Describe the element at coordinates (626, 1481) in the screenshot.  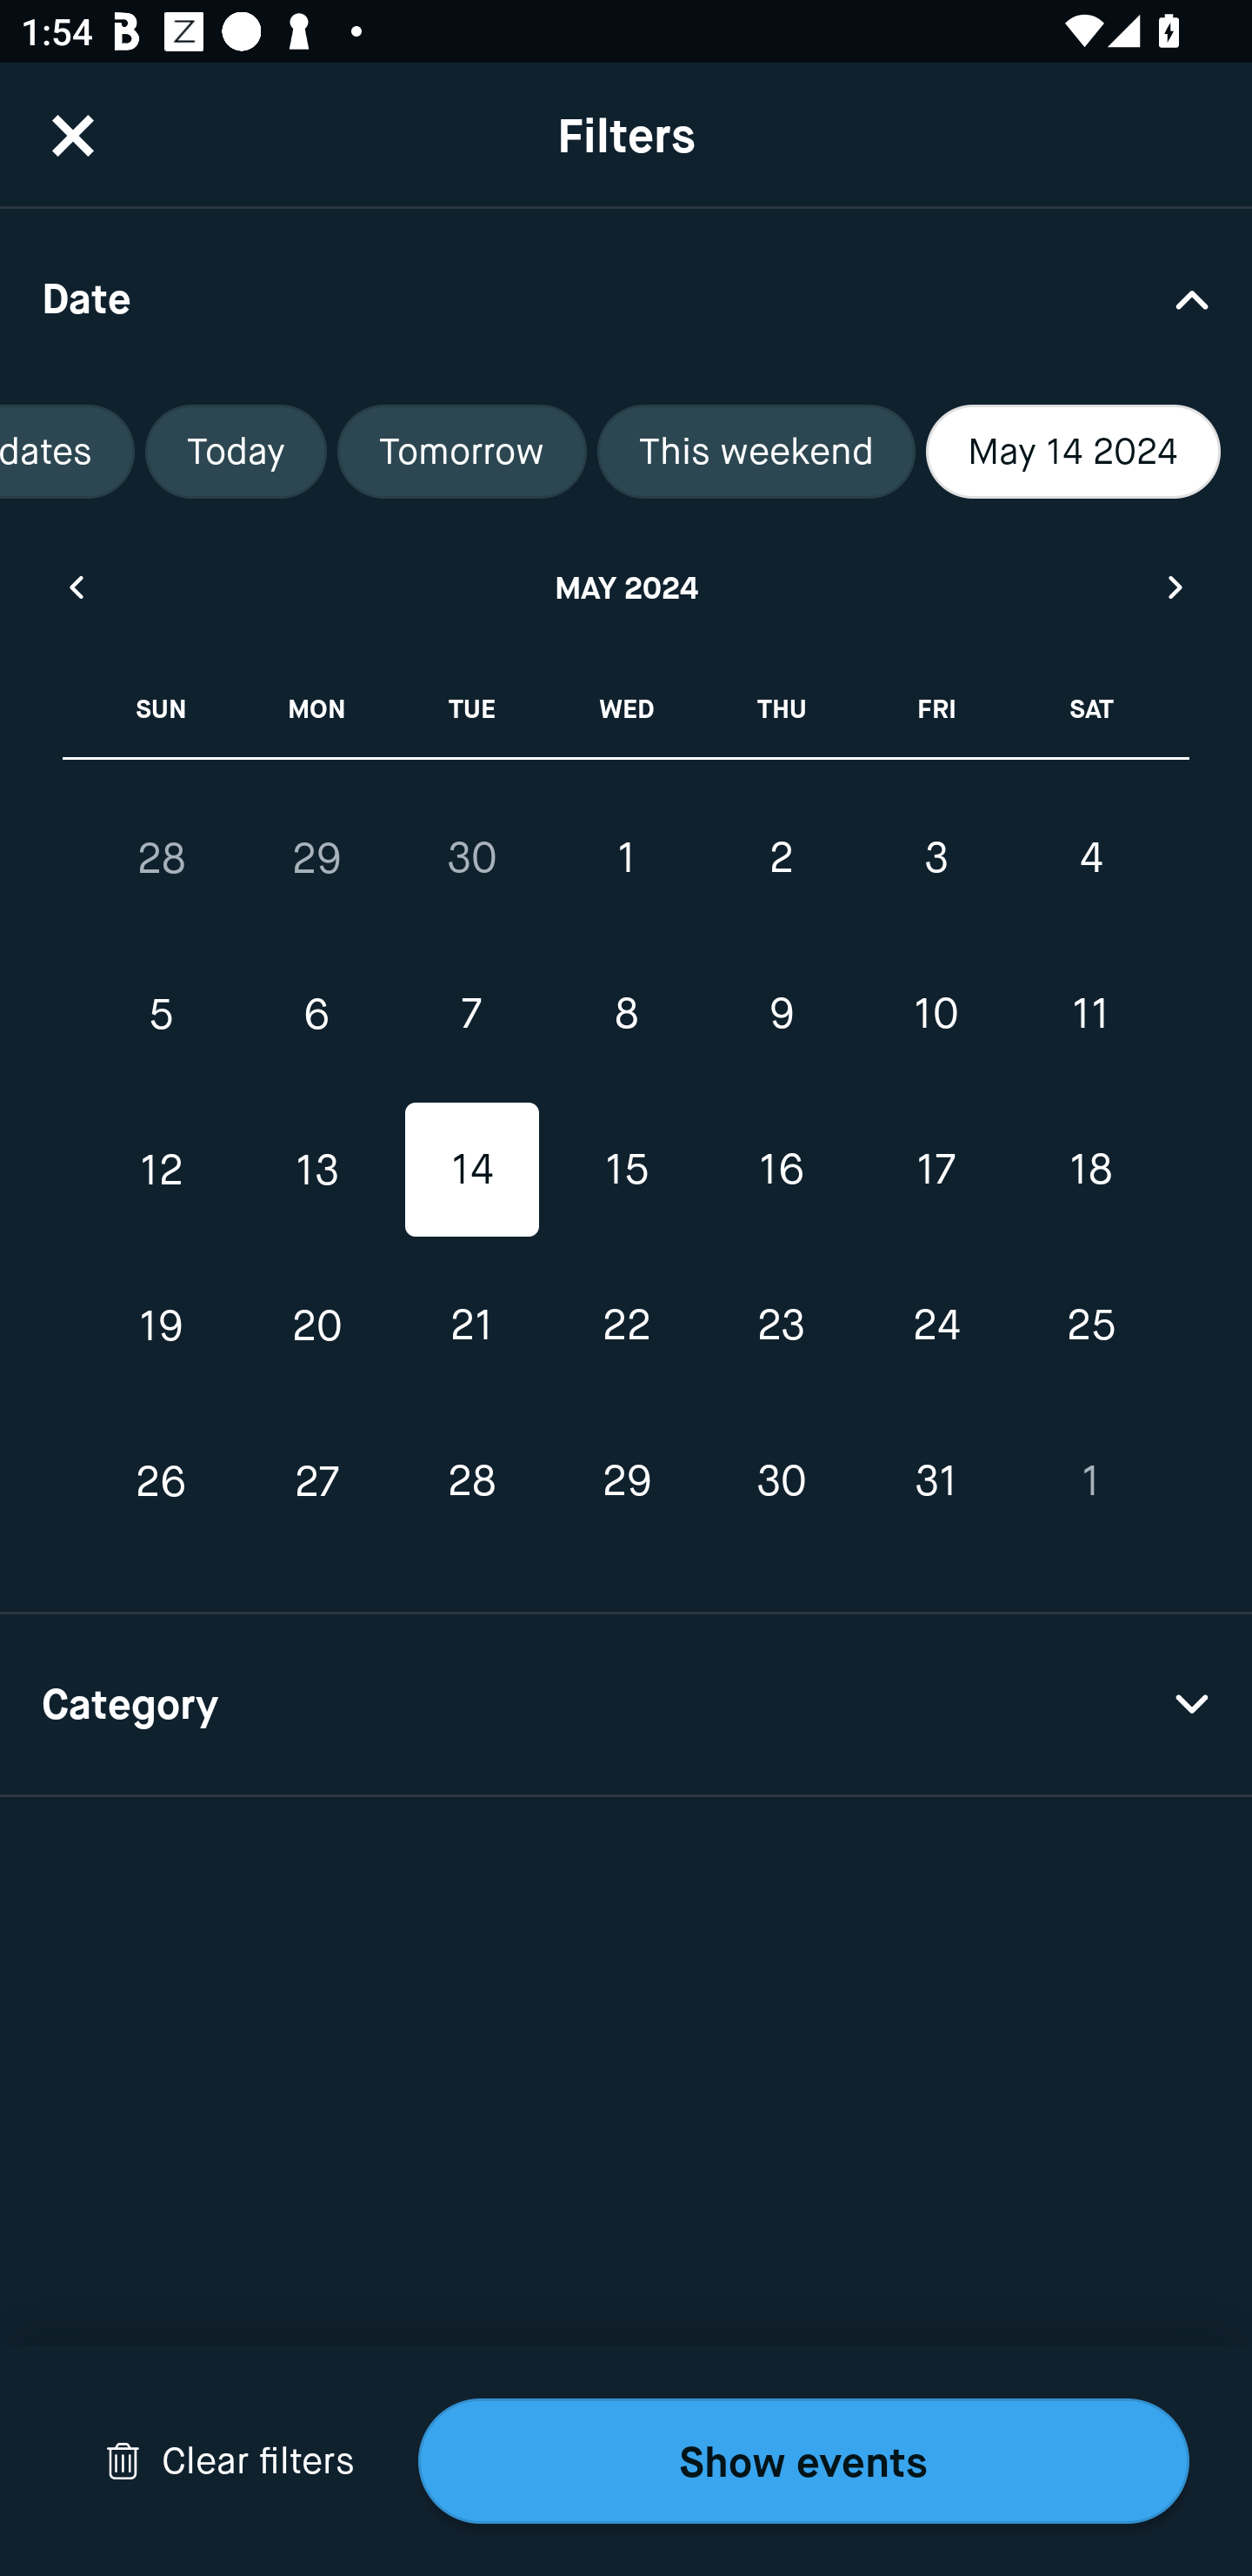
I see `29` at that location.